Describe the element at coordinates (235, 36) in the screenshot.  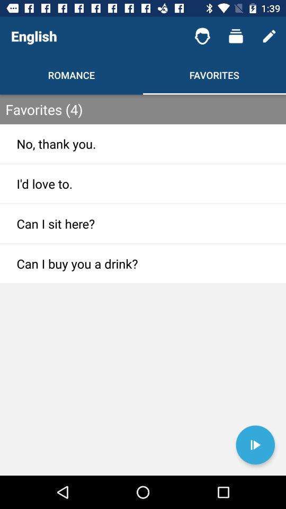
I see `turn off the icon above the favorites` at that location.